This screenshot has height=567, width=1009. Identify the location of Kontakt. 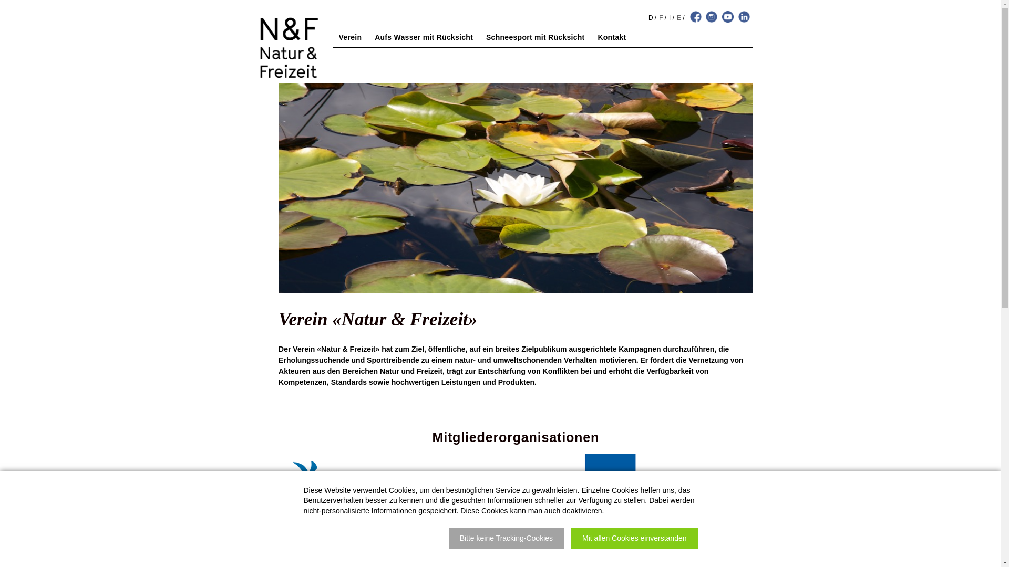
(612, 39).